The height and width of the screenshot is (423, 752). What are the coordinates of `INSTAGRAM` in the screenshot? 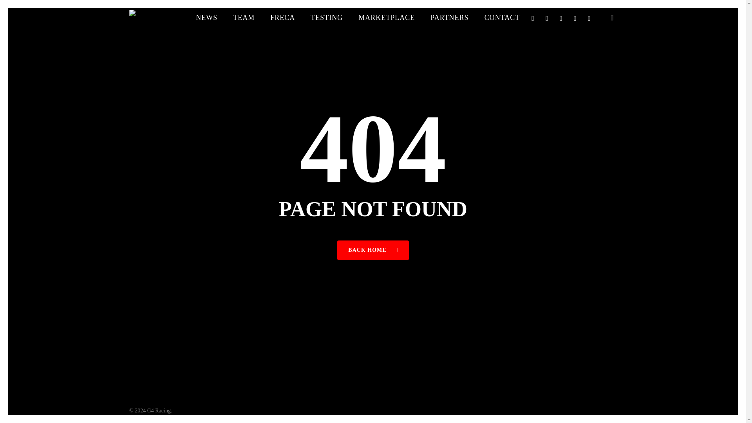 It's located at (575, 18).